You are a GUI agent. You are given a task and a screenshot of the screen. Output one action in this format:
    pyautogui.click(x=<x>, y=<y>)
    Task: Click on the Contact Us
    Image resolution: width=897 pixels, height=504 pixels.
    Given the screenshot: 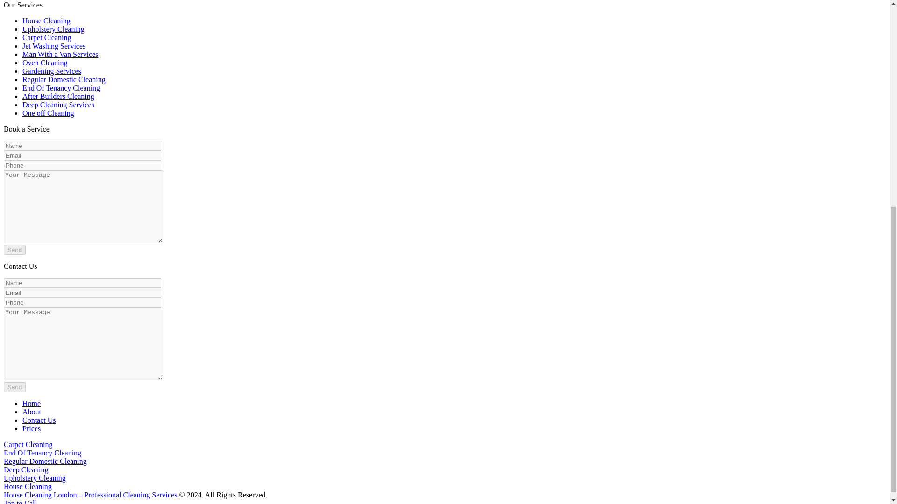 What is the action you would take?
    pyautogui.click(x=39, y=420)
    